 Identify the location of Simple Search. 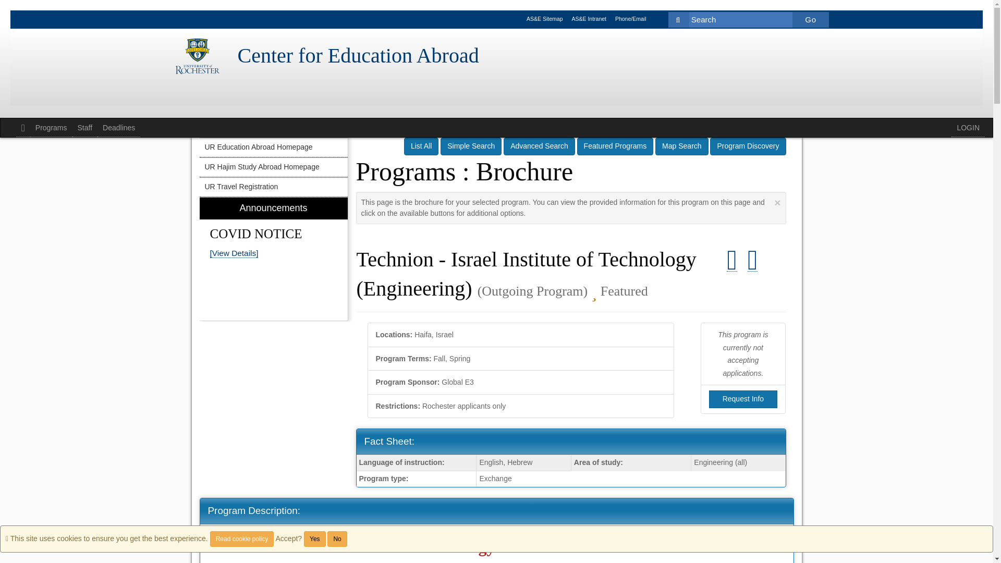
(470, 146).